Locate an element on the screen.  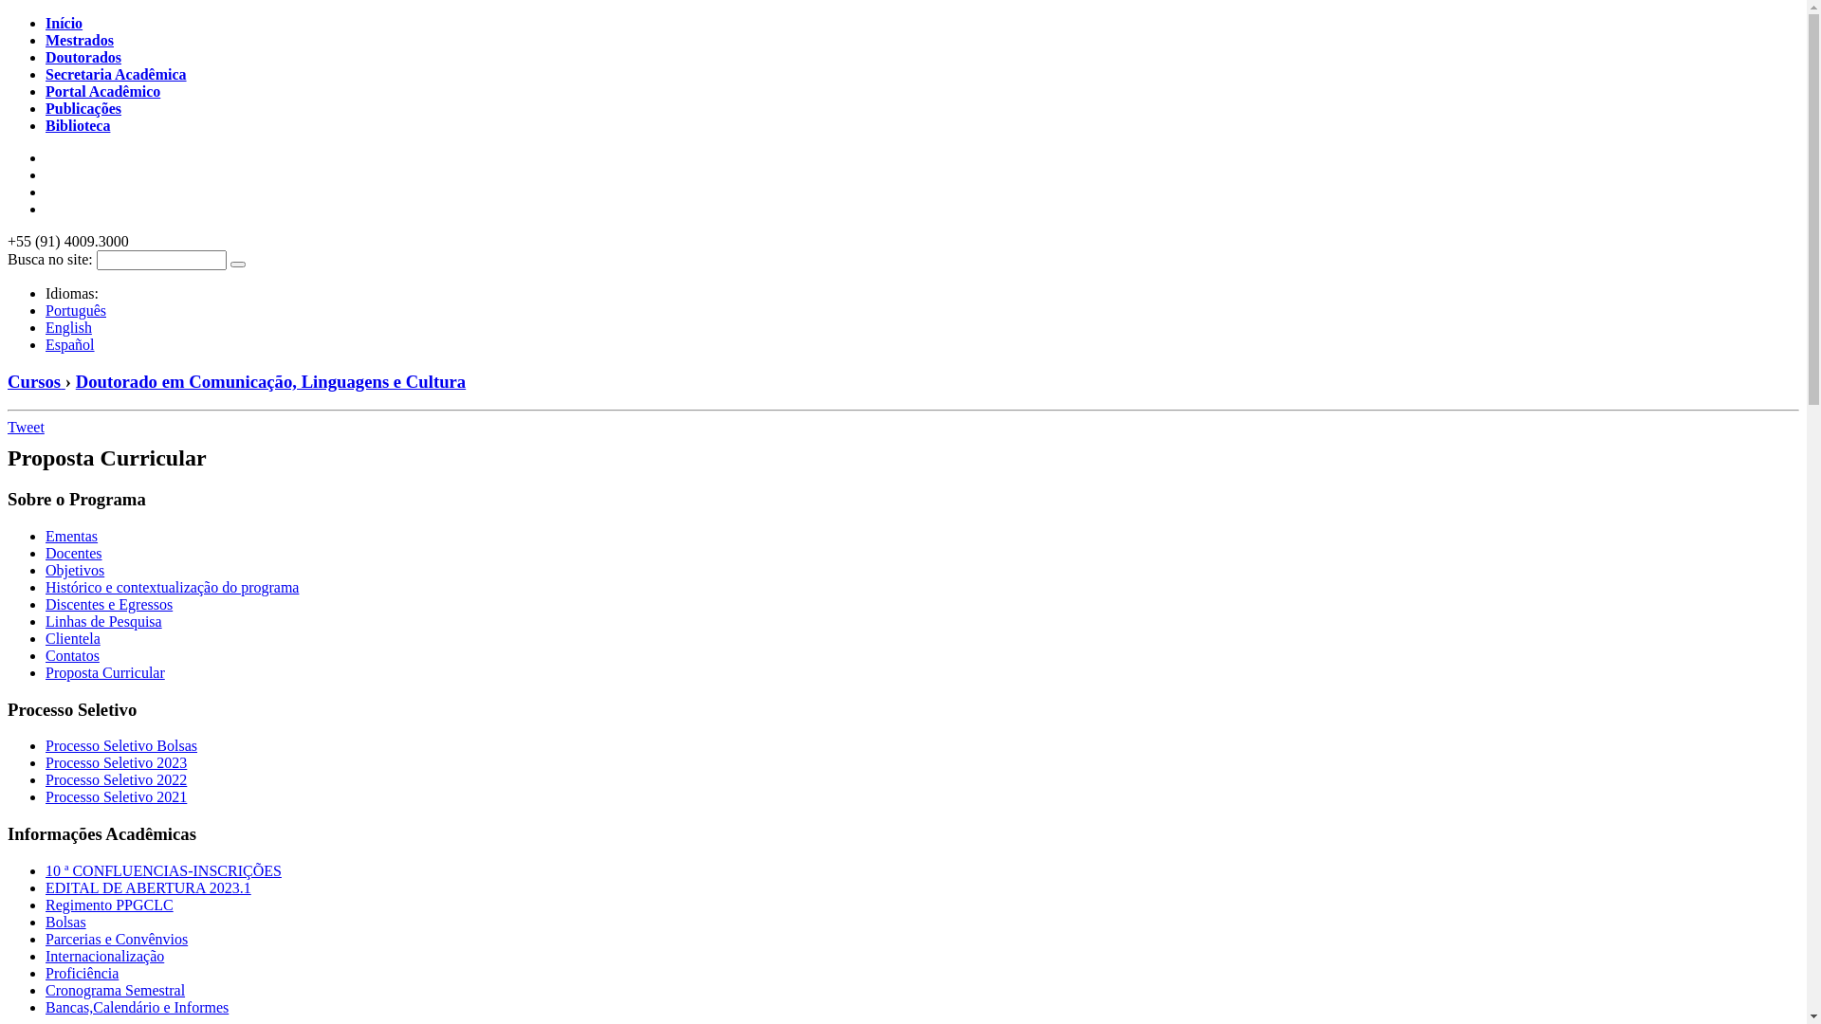
Processo Seletivo 2021 is located at coordinates (116, 796).